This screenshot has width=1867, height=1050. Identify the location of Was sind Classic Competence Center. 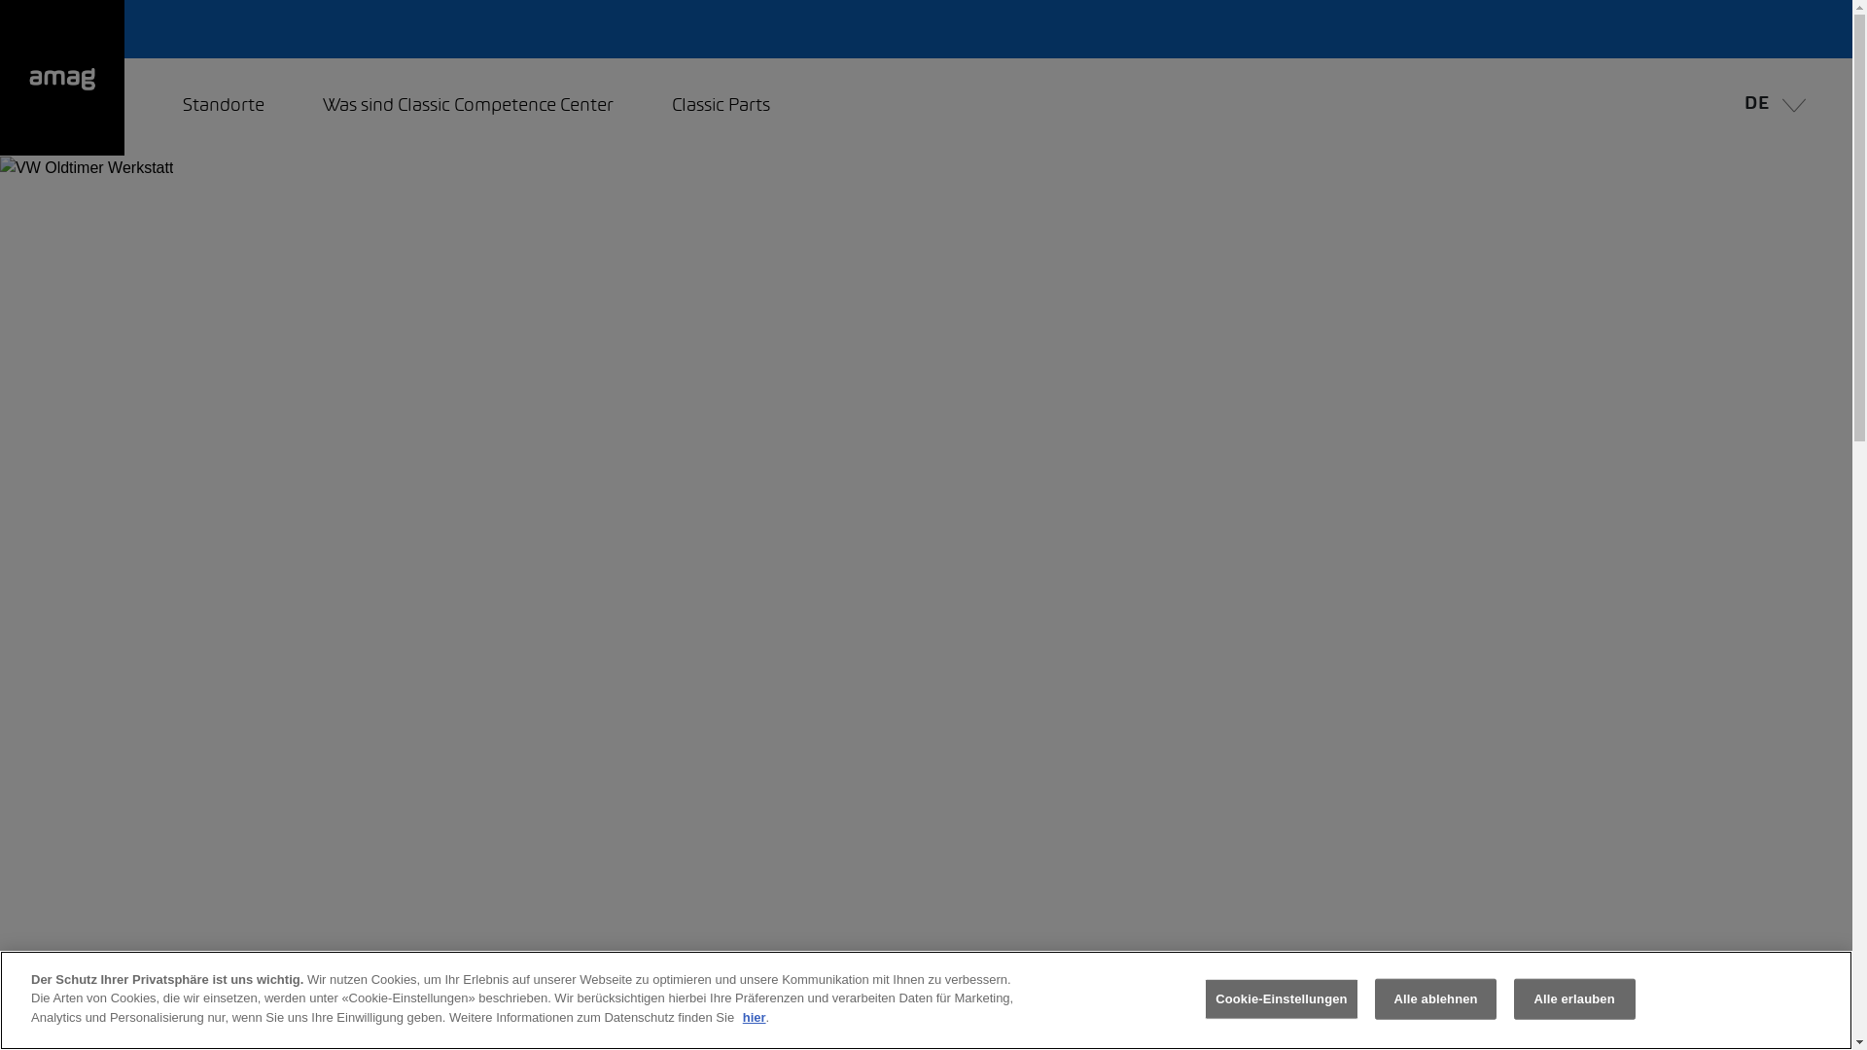
(469, 107).